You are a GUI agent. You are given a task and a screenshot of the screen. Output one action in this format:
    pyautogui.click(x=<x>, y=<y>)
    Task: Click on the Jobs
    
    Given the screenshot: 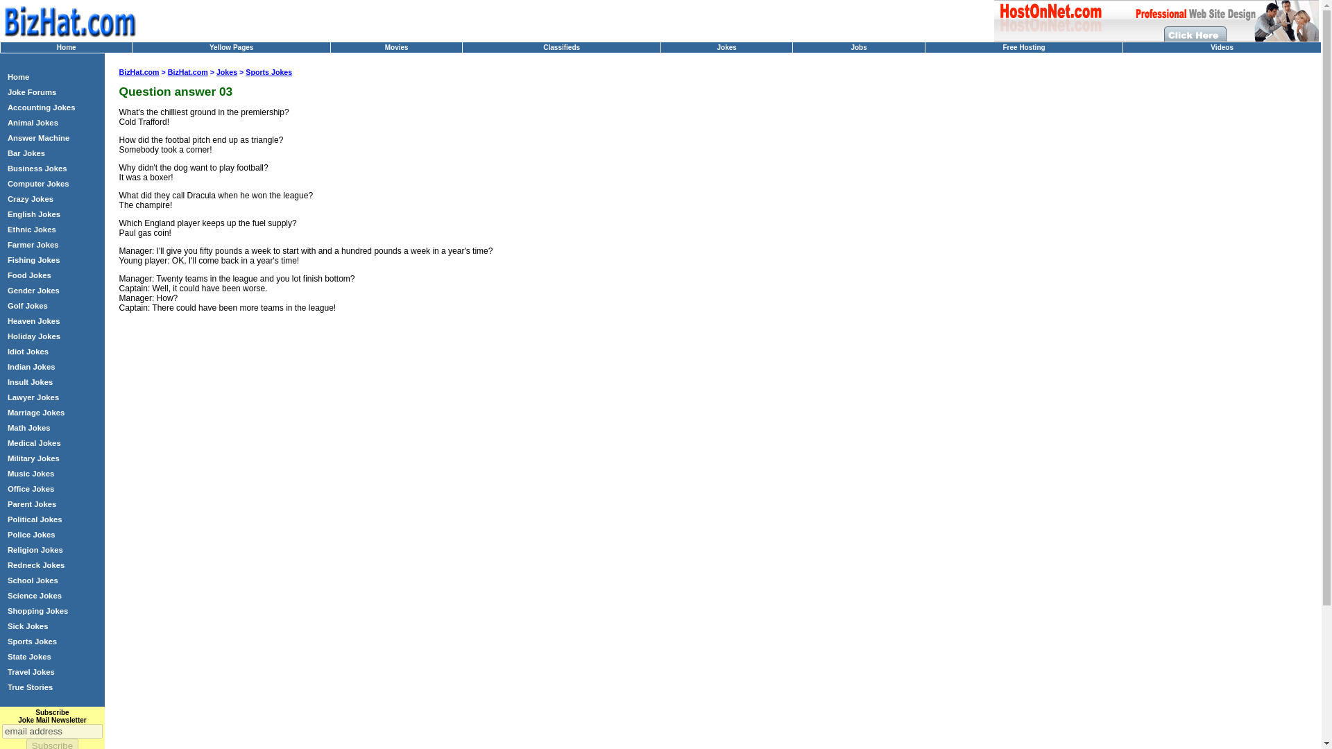 What is the action you would take?
    pyautogui.click(x=859, y=47)
    